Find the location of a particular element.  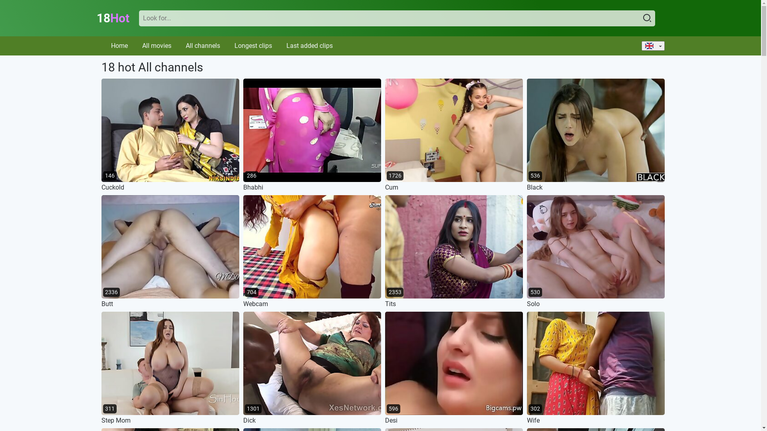

311
Step Mom is located at coordinates (170, 368).